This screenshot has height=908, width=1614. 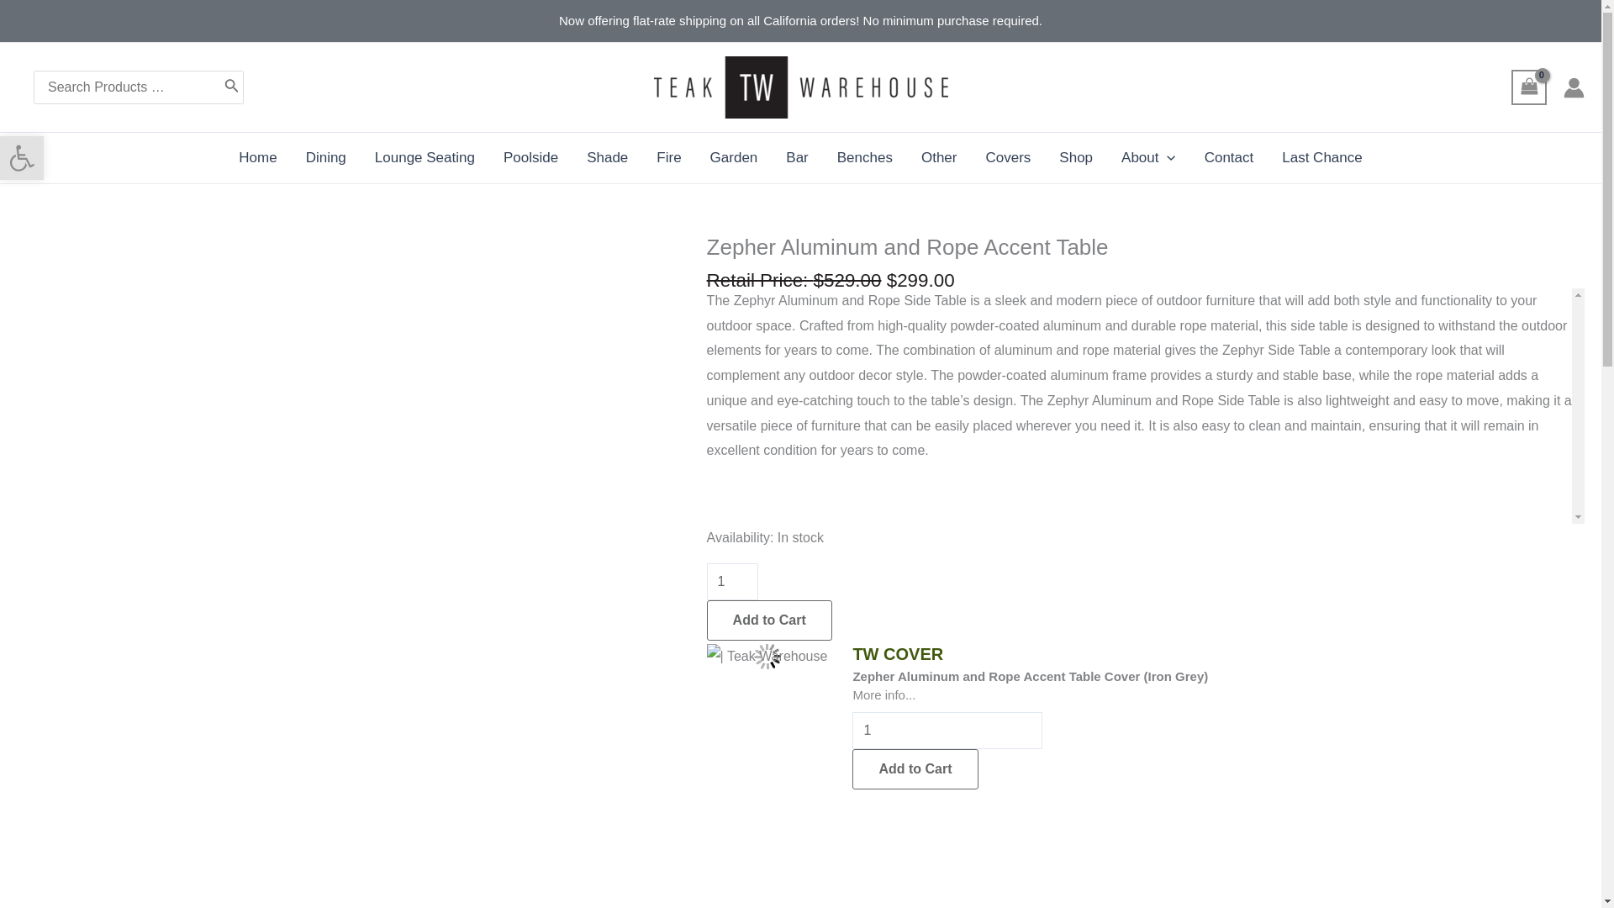 What do you see at coordinates (732, 581) in the screenshot?
I see `1` at bounding box center [732, 581].